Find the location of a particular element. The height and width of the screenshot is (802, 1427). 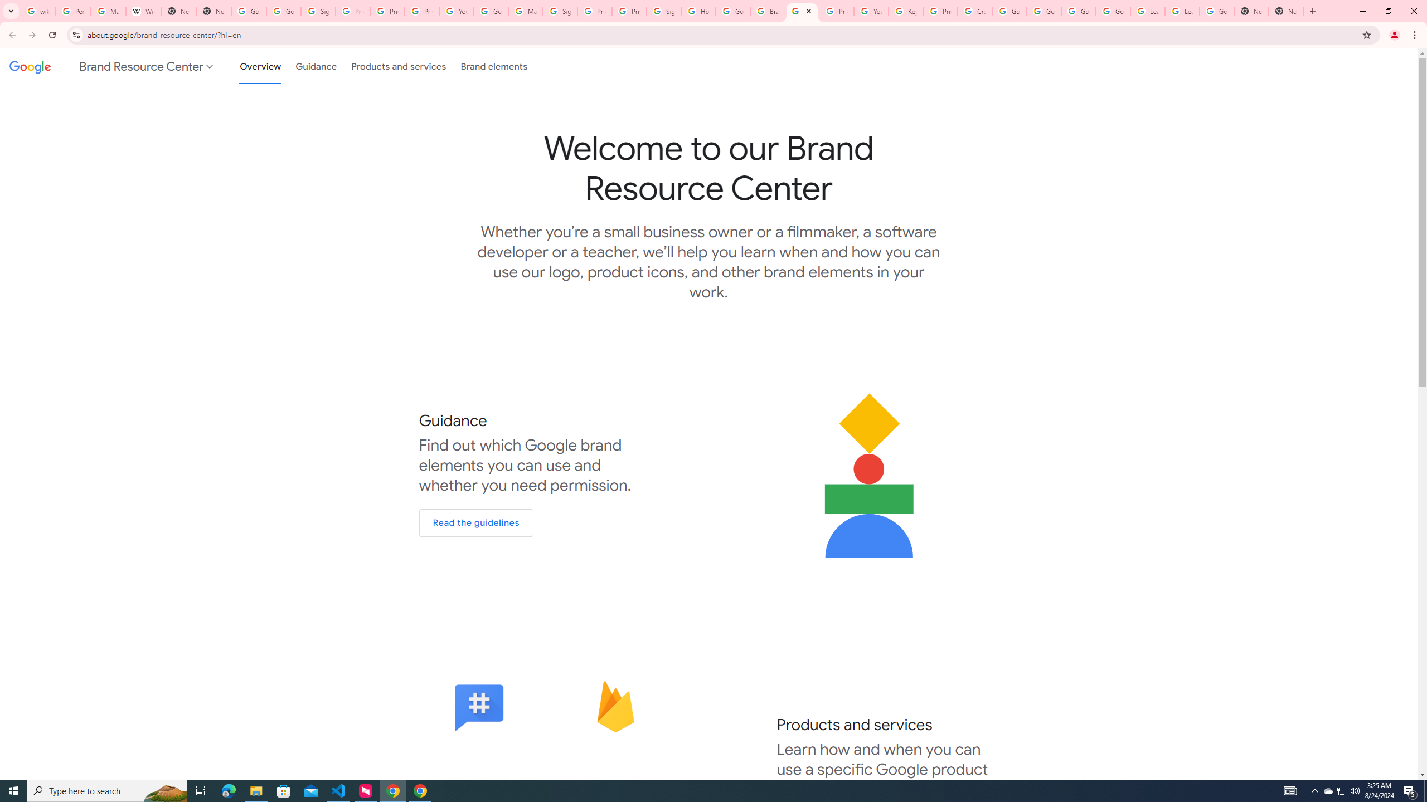

Google Account Help is located at coordinates (1113, 11).